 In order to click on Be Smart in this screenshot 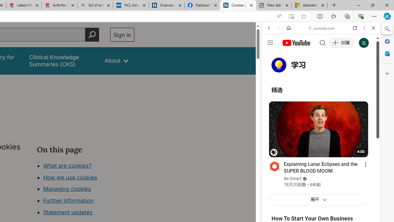, I will do `click(292, 179)`.